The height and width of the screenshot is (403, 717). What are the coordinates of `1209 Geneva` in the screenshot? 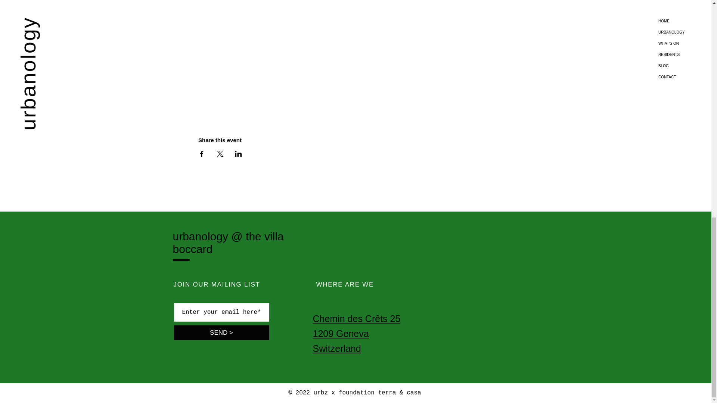 It's located at (341, 334).